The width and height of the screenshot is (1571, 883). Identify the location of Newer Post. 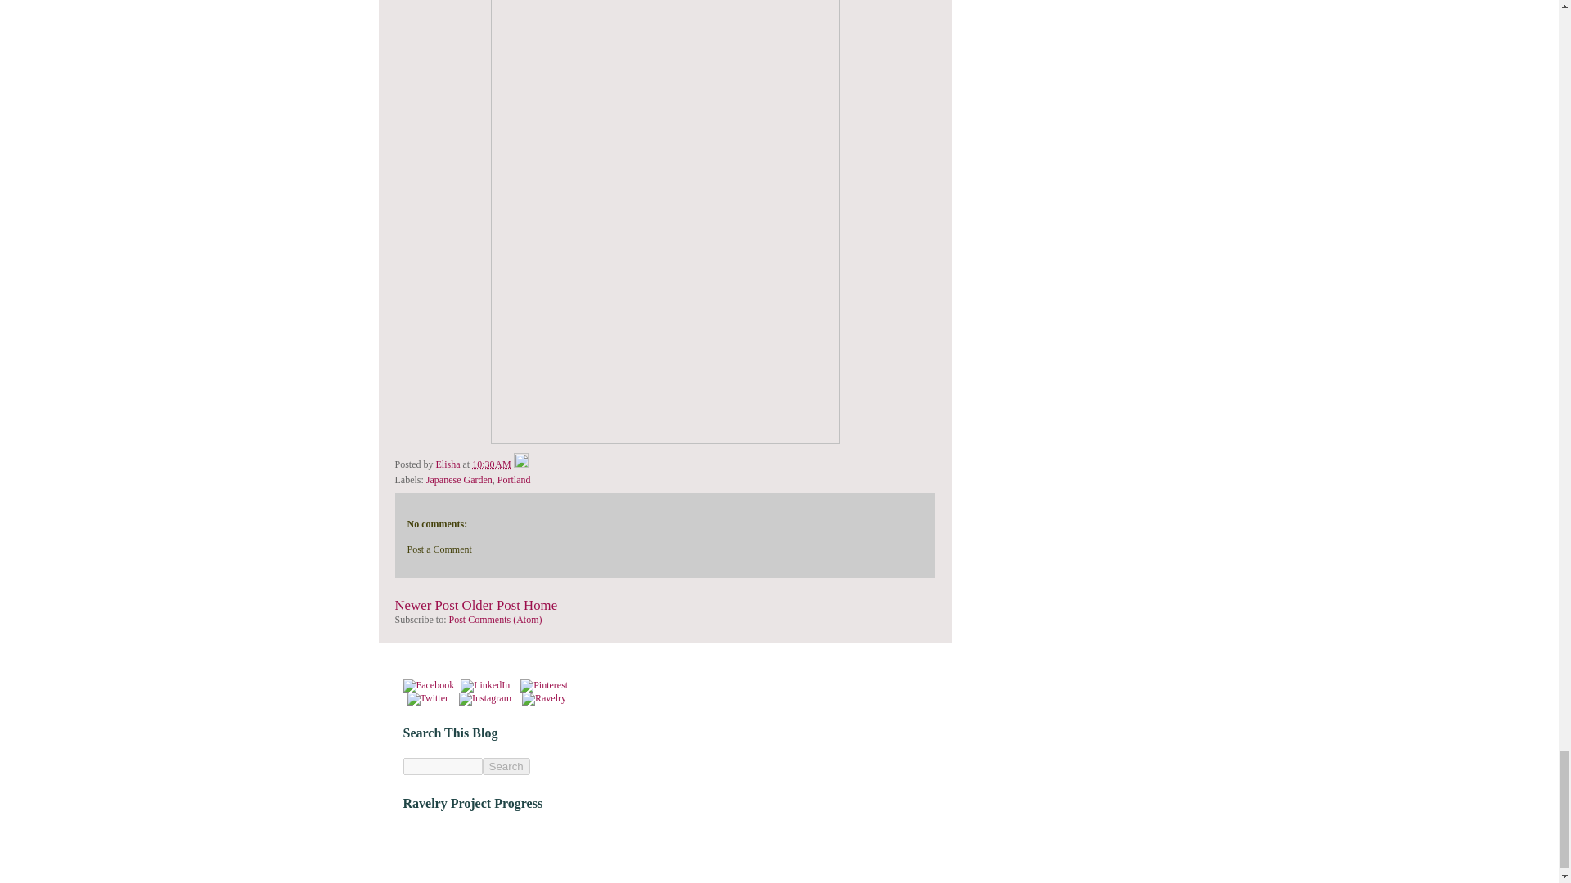
(425, 605).